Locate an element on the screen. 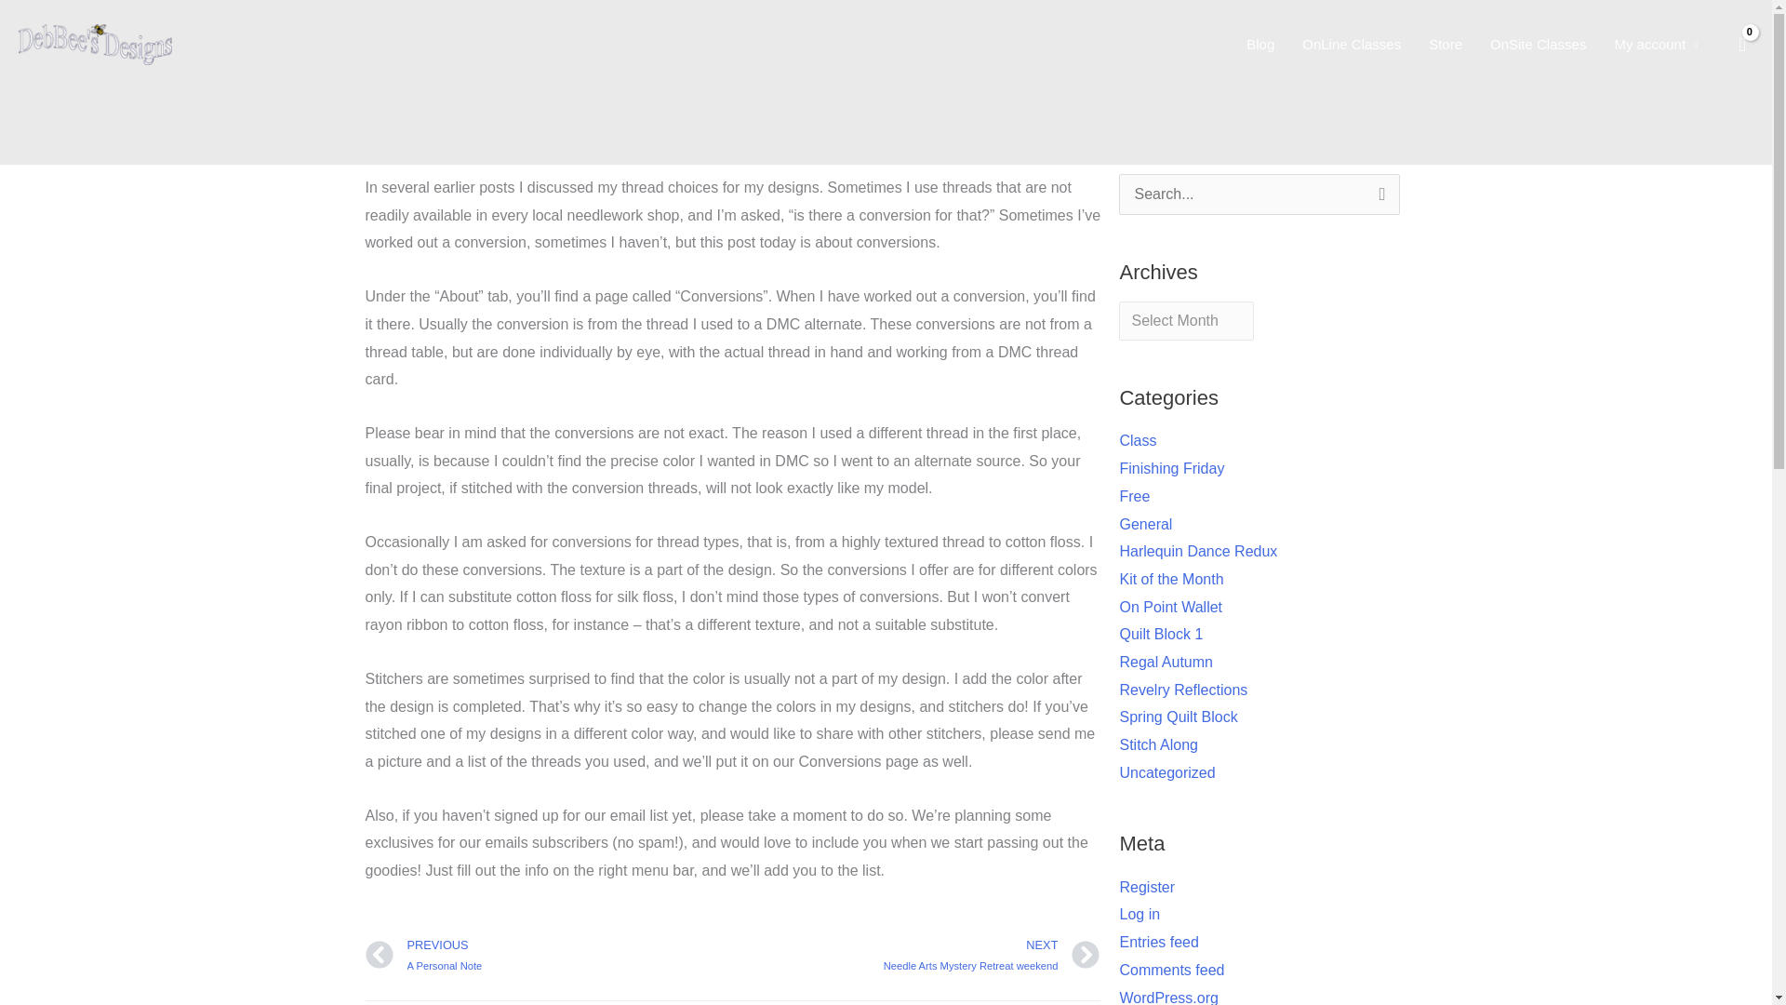  OnSite Classes is located at coordinates (1166, 663).